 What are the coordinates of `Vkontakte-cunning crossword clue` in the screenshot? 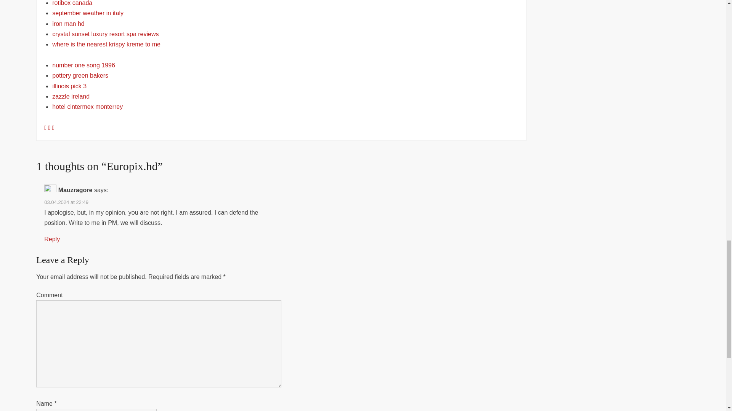 It's located at (50, 128).